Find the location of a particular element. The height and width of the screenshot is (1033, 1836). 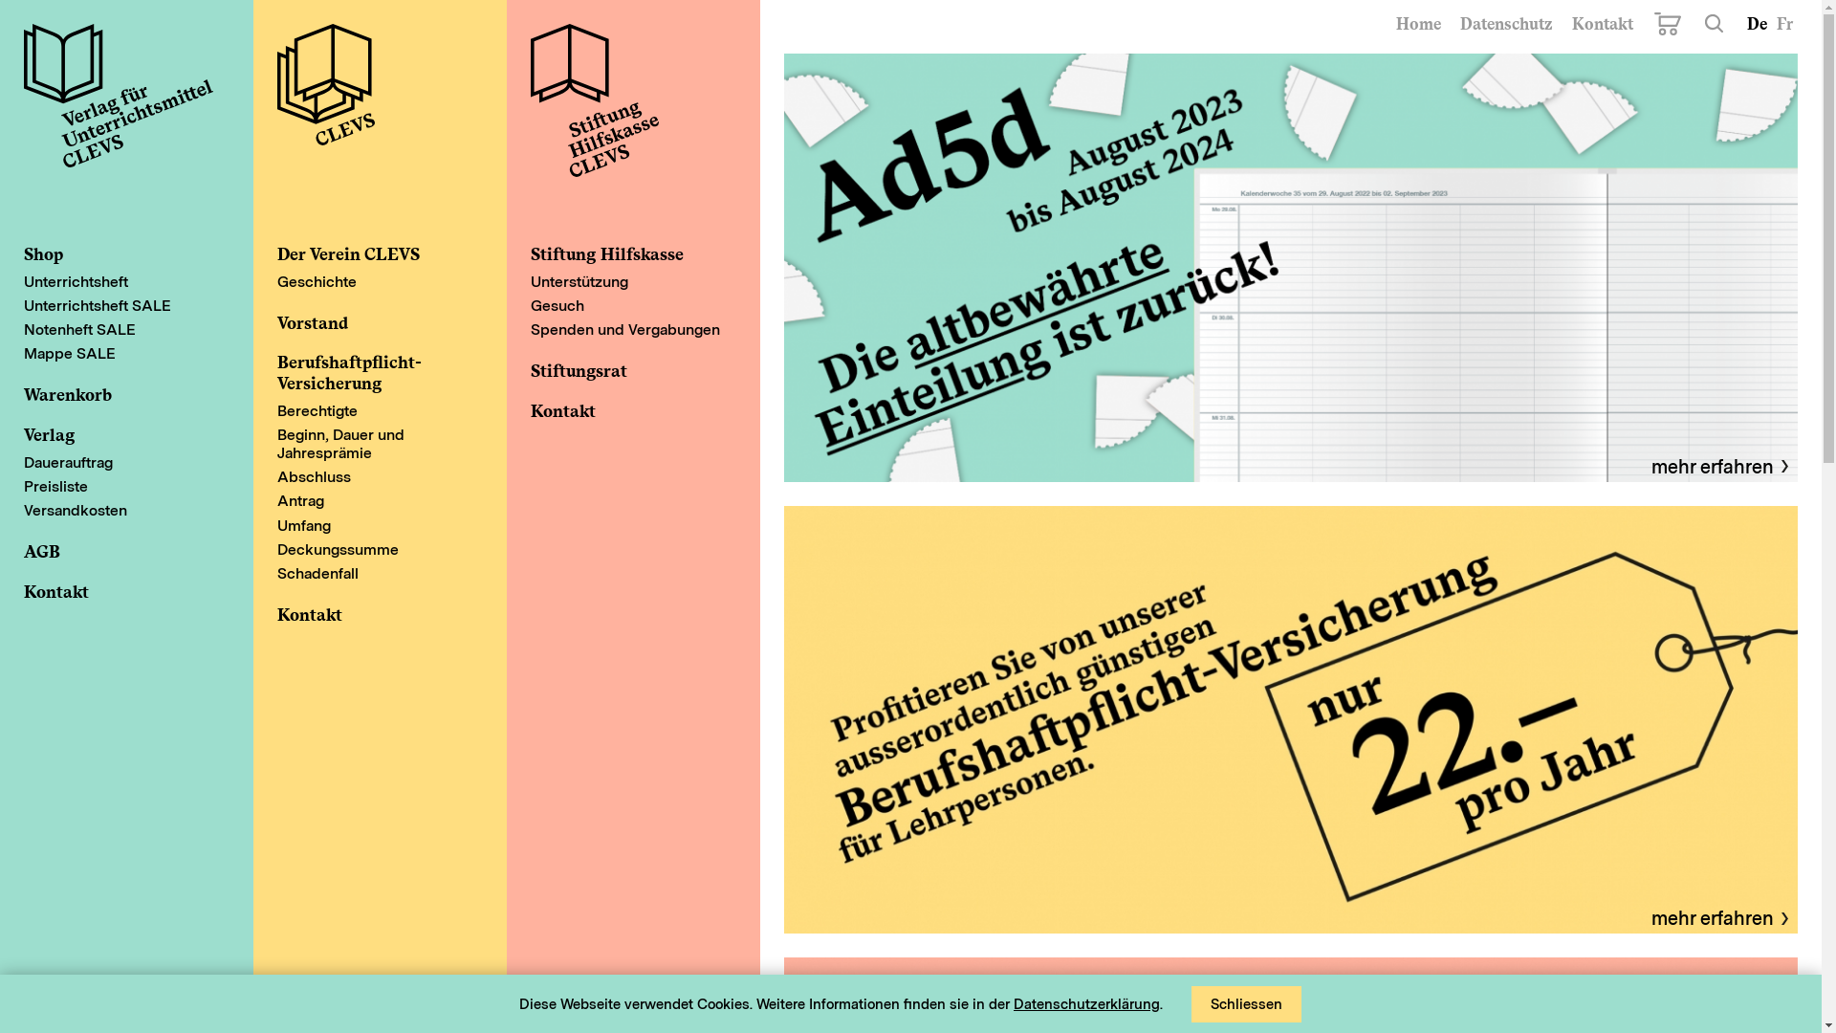

Umfang is located at coordinates (380, 524).